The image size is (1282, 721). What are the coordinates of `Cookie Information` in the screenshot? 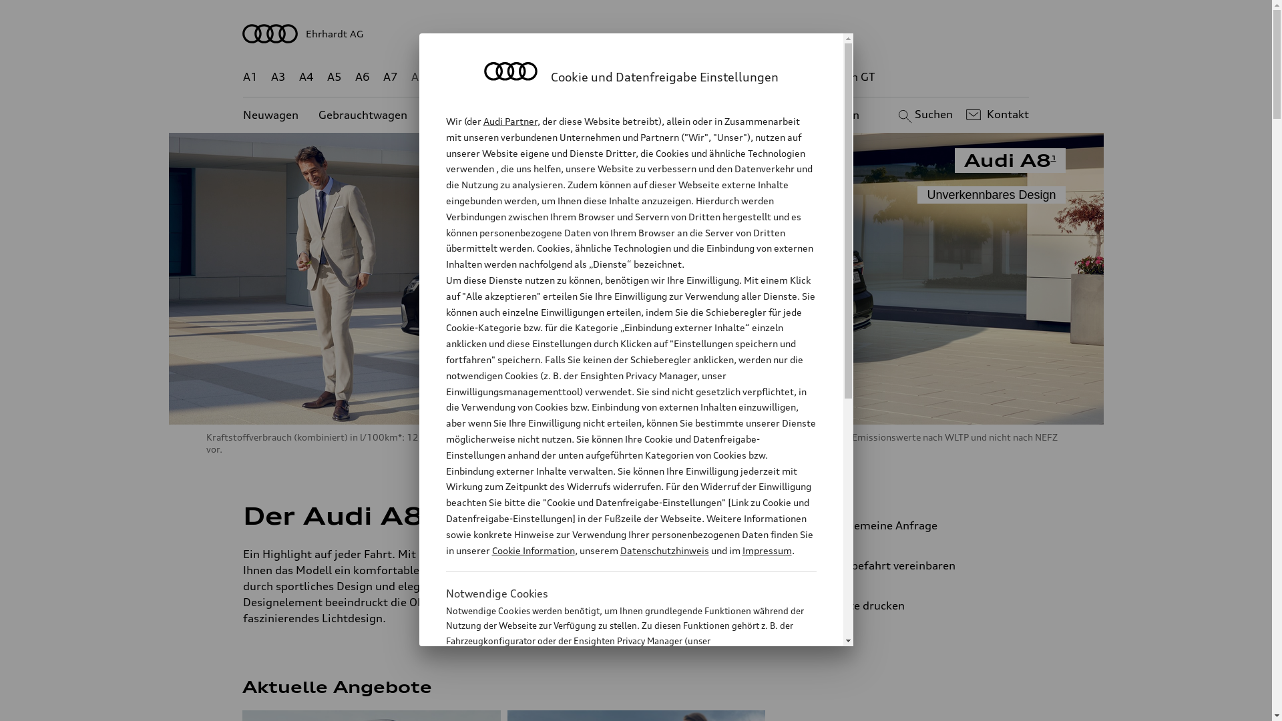 It's located at (617, 707).